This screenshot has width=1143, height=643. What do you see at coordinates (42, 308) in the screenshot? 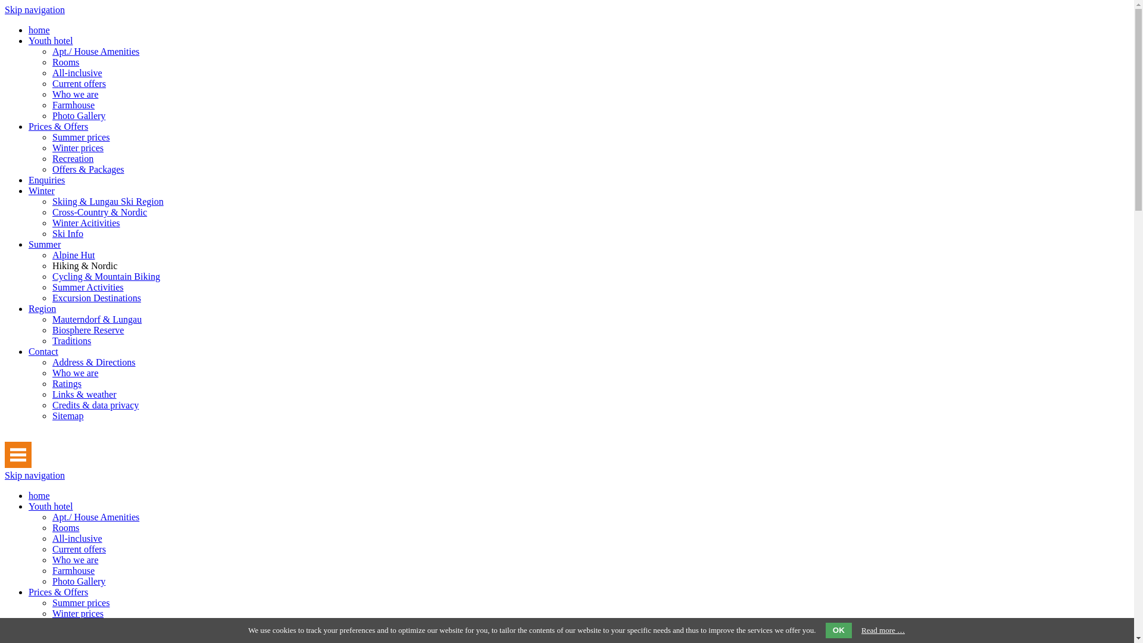
I see `Region` at bounding box center [42, 308].